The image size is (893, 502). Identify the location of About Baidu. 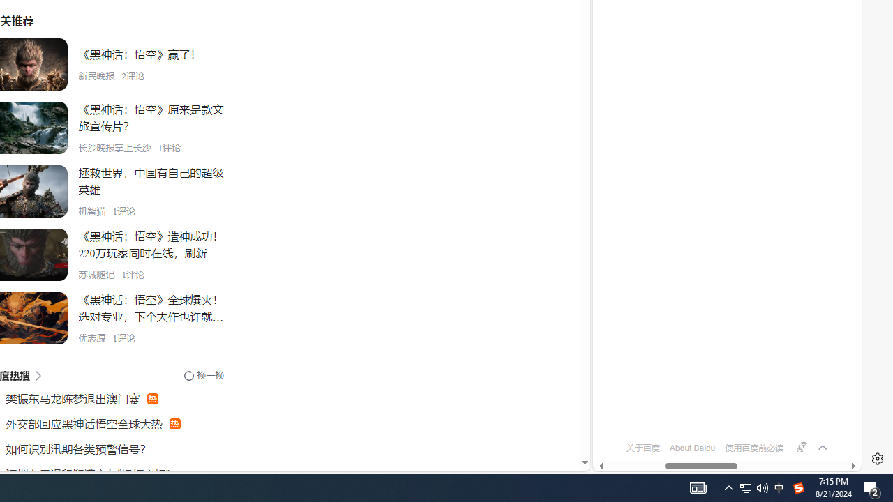
(692, 448).